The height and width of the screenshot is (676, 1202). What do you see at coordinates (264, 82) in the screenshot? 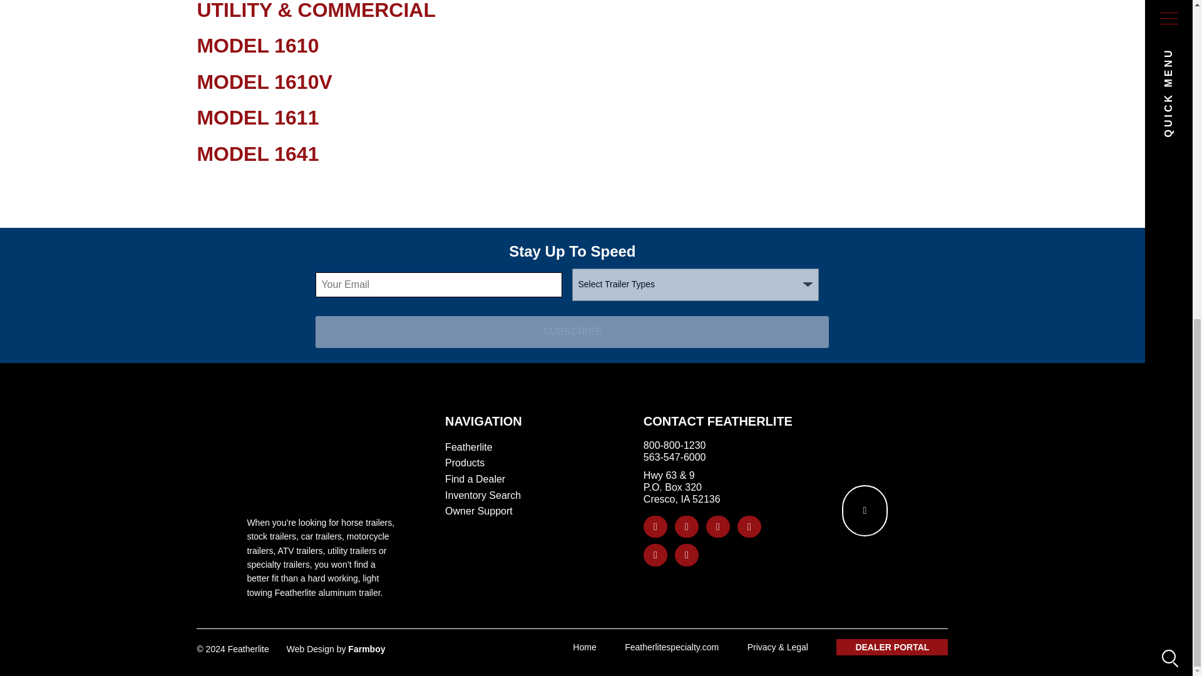
I see `Model 1610V` at bounding box center [264, 82].